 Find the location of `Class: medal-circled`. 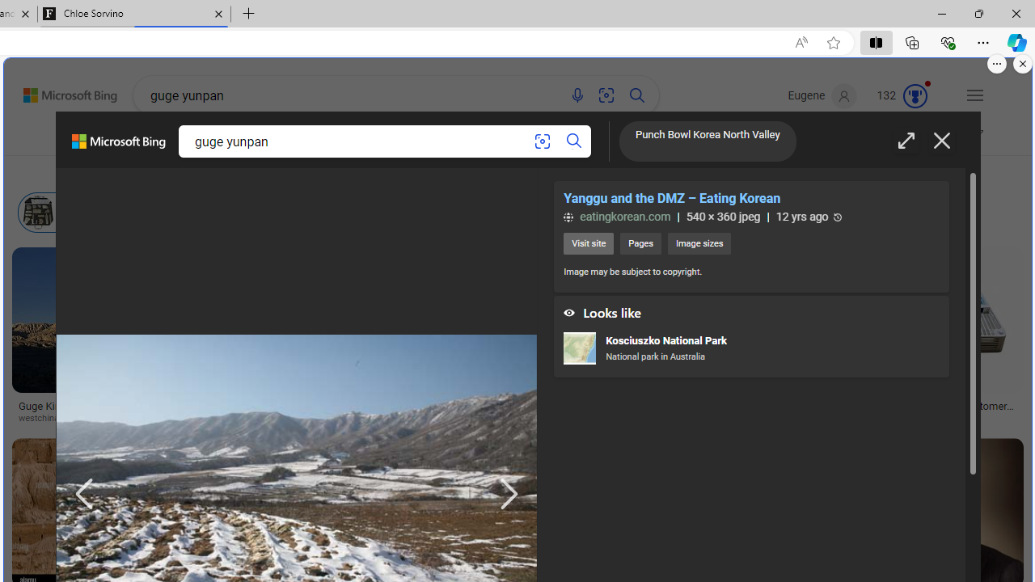

Class: medal-circled is located at coordinates (915, 95).